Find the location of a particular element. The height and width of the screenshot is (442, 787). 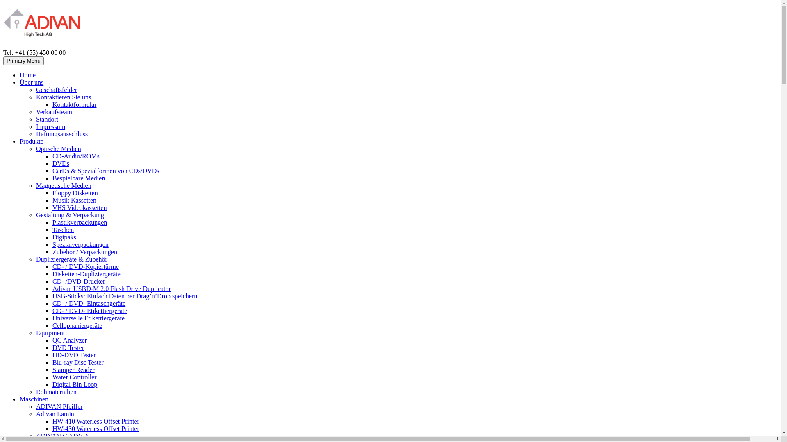

Kontaktformular is located at coordinates (75, 105).